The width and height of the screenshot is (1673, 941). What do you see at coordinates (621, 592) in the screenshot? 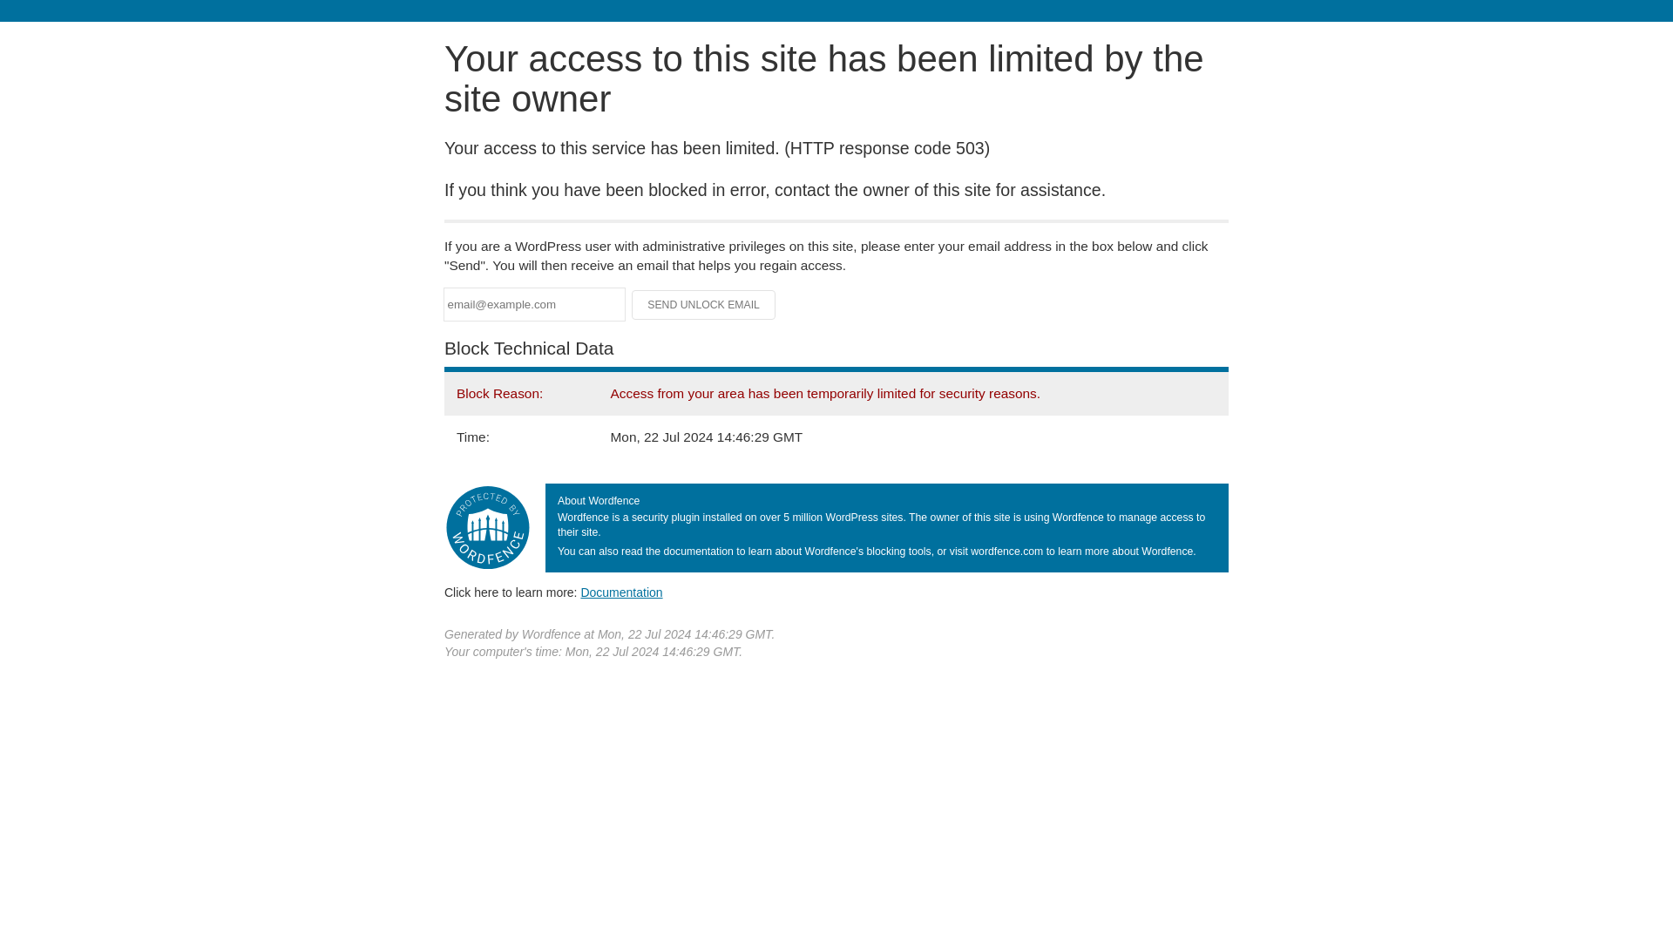
I see `Documentation` at bounding box center [621, 592].